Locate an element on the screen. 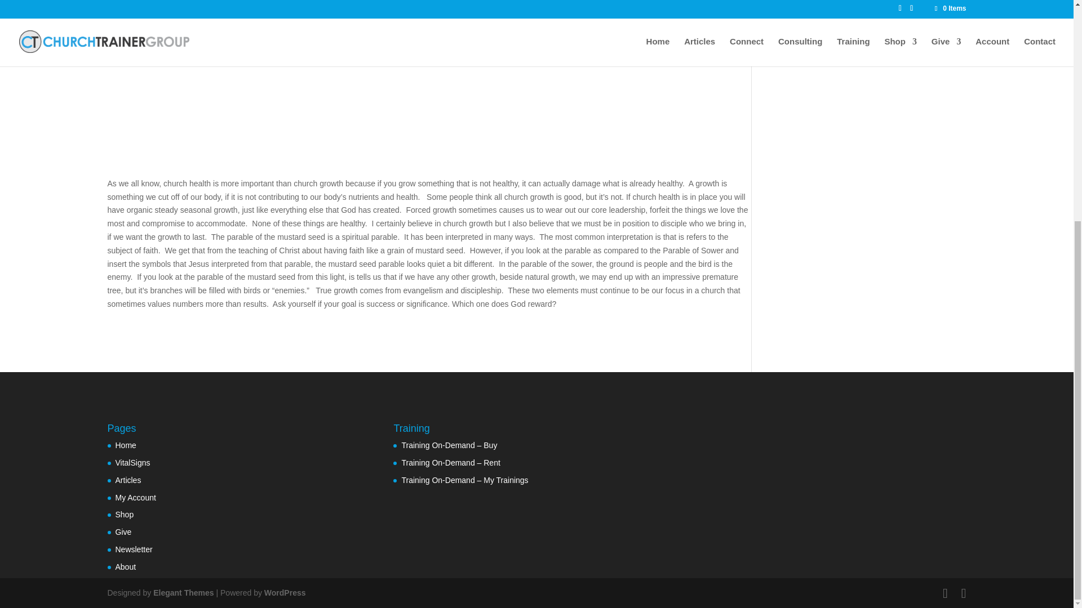 The image size is (1082, 608). Premium WordPress Themes is located at coordinates (183, 592).